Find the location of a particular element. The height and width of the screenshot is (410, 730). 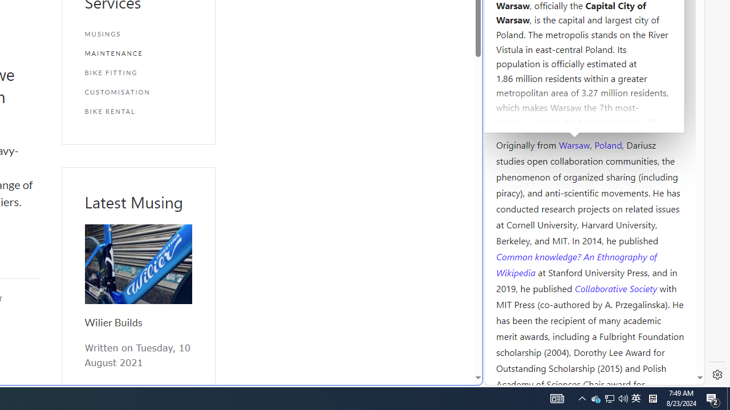

BIKE FITTING is located at coordinates (138, 72).